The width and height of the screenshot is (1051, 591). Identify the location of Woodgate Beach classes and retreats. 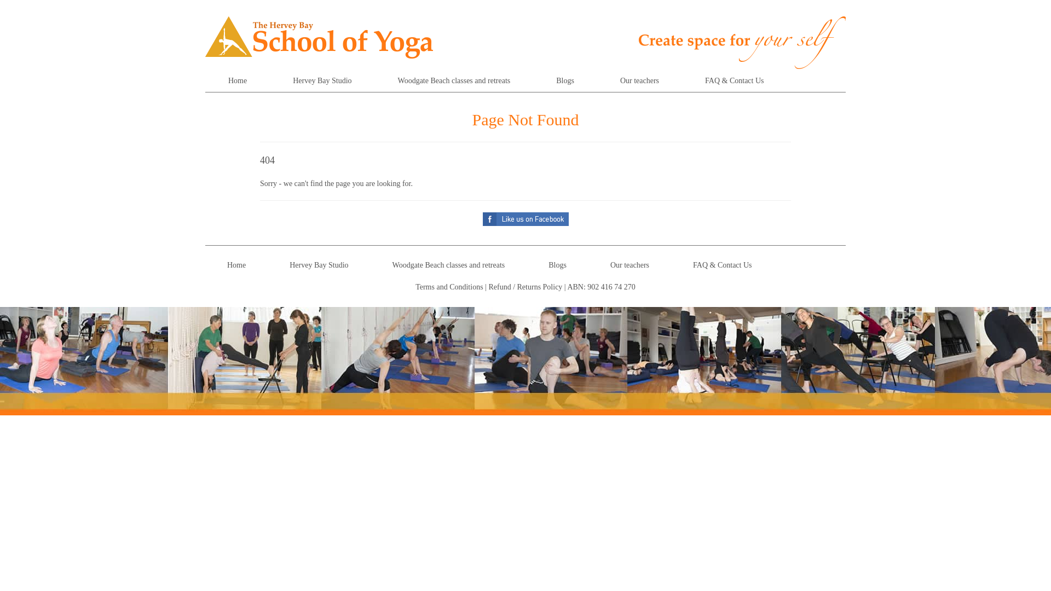
(449, 265).